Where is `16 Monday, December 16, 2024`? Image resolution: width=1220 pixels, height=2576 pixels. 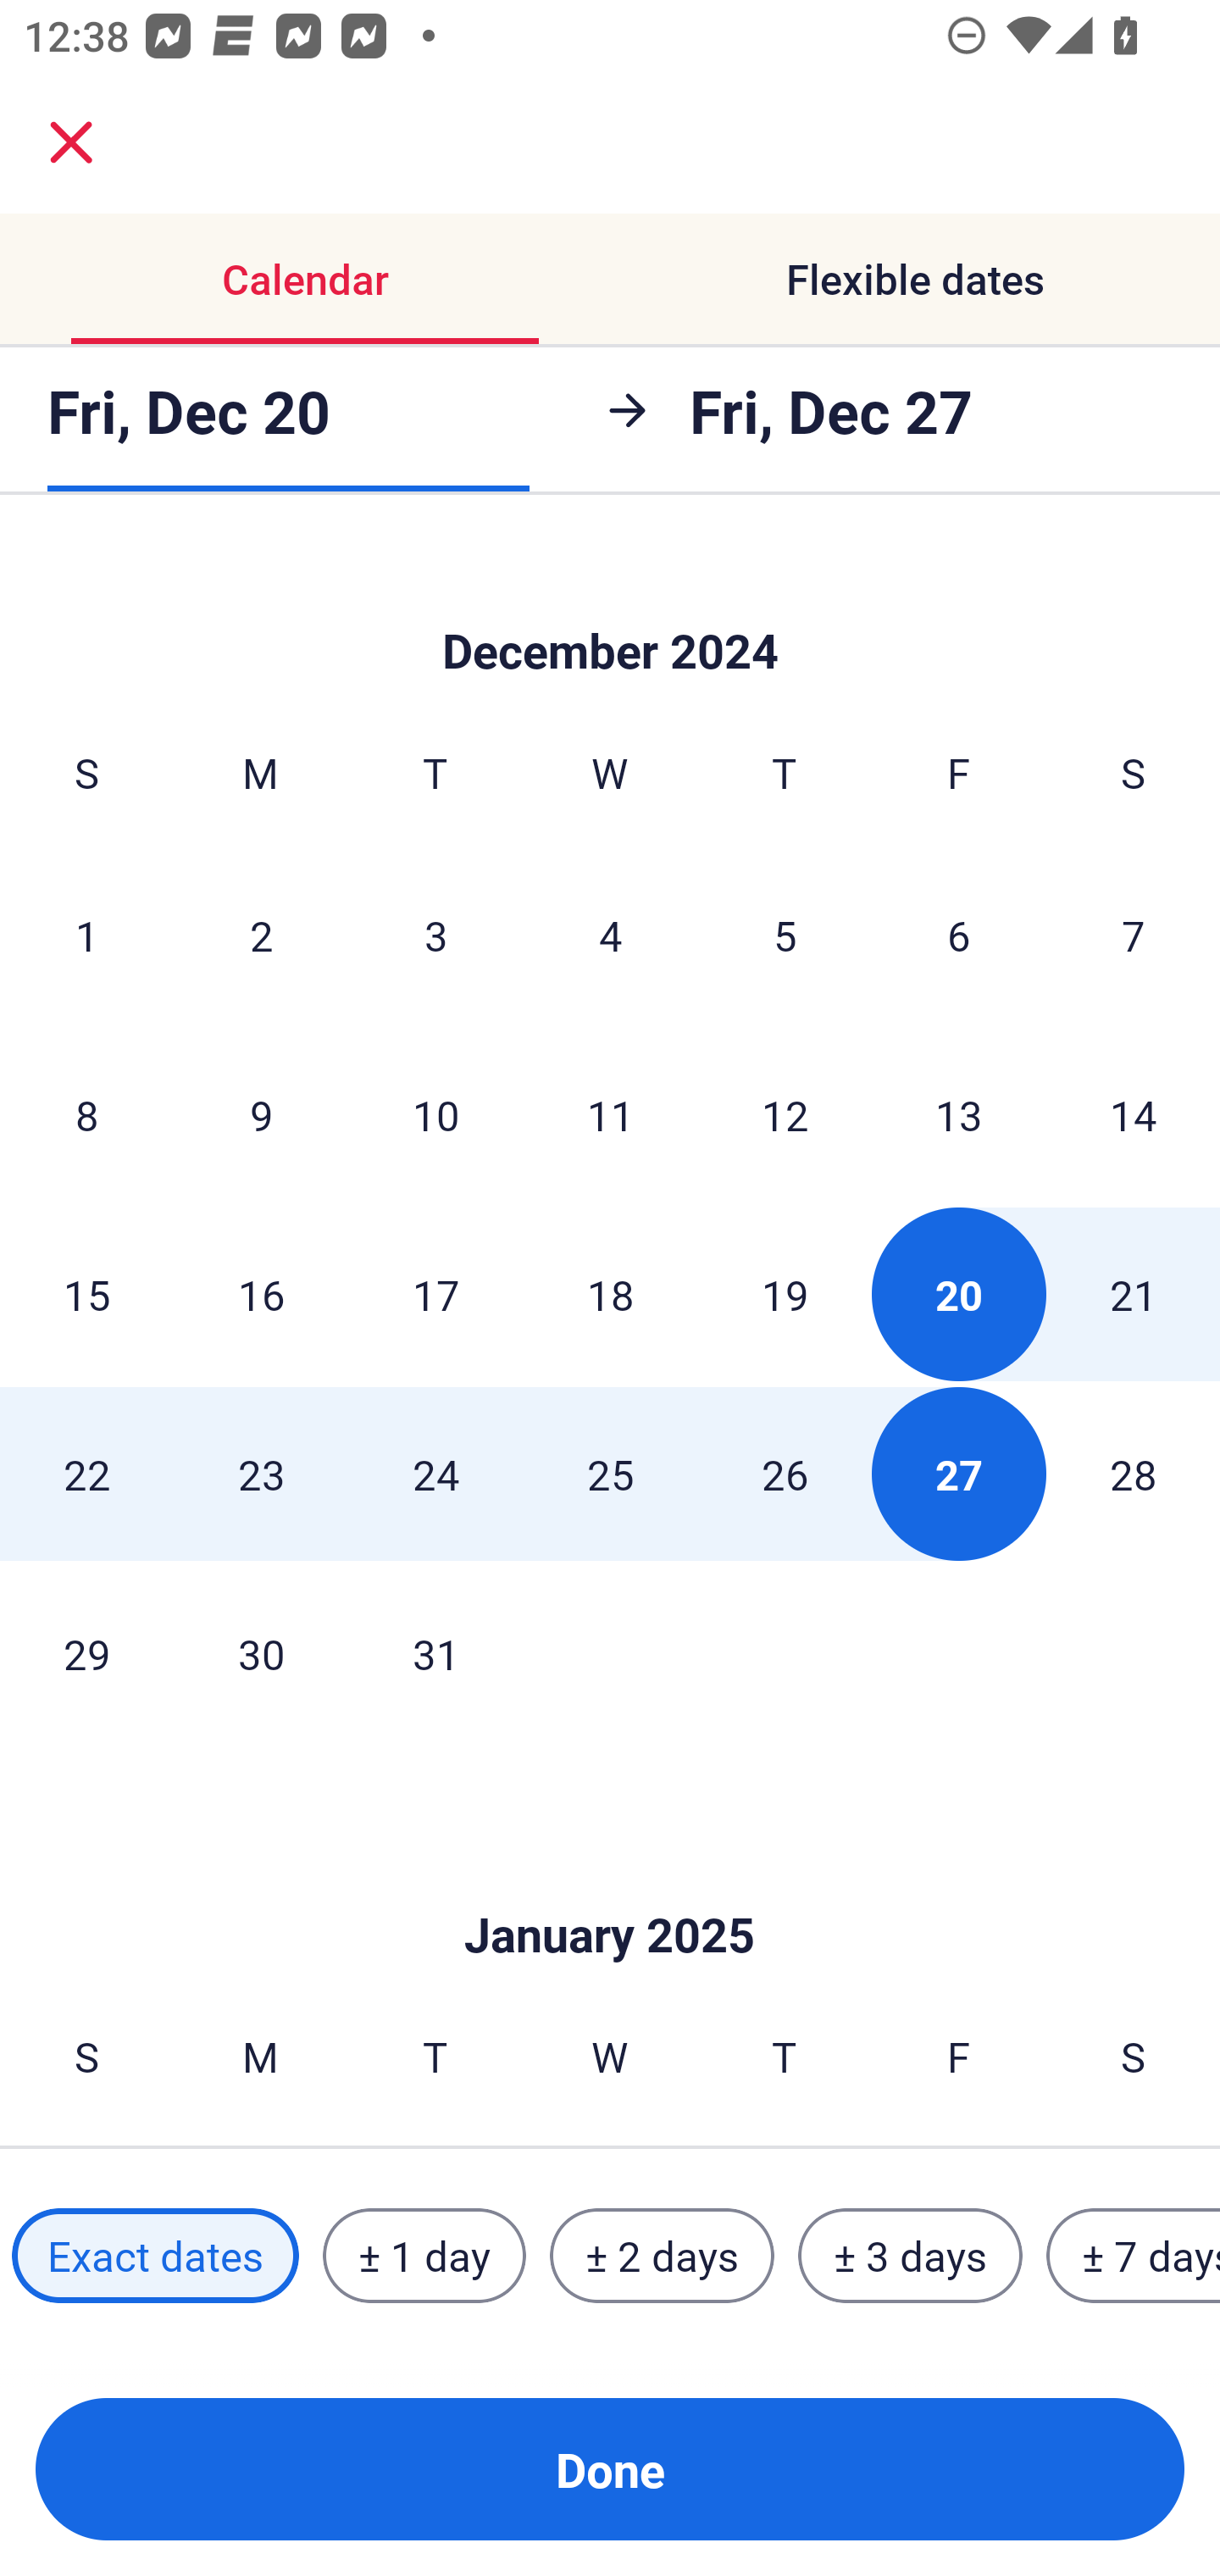
16 Monday, December 16, 2024 is located at coordinates (261, 1294).